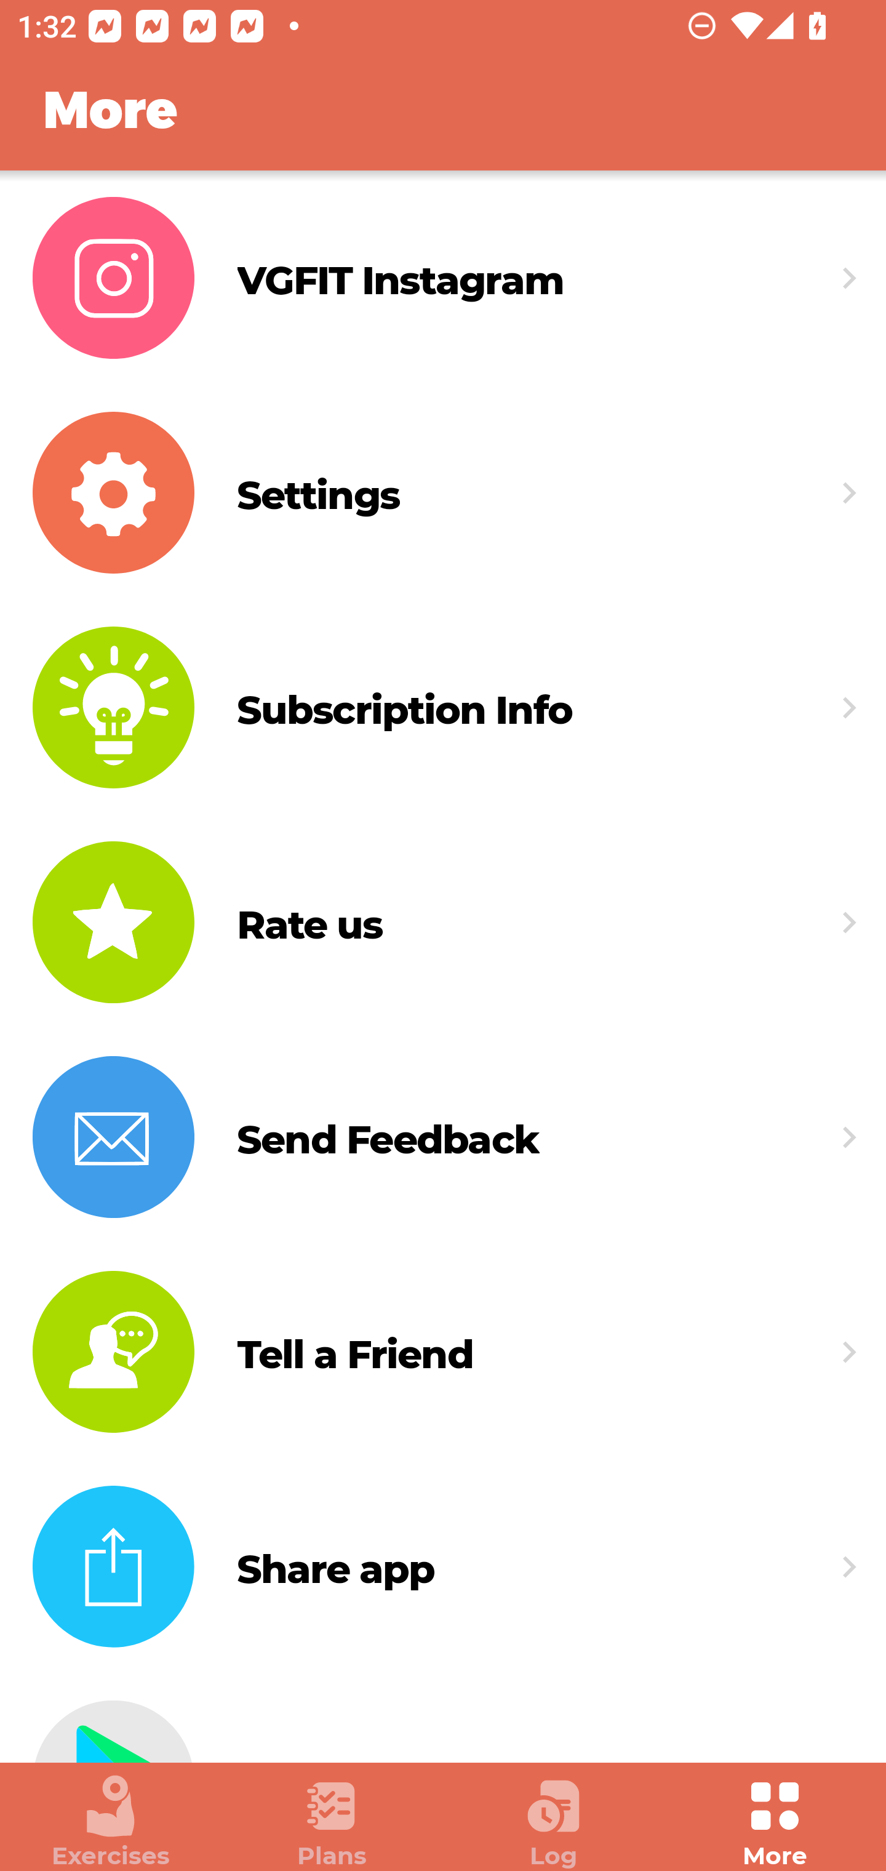  What do you see at coordinates (443, 278) in the screenshot?
I see `VGFIT Instagram` at bounding box center [443, 278].